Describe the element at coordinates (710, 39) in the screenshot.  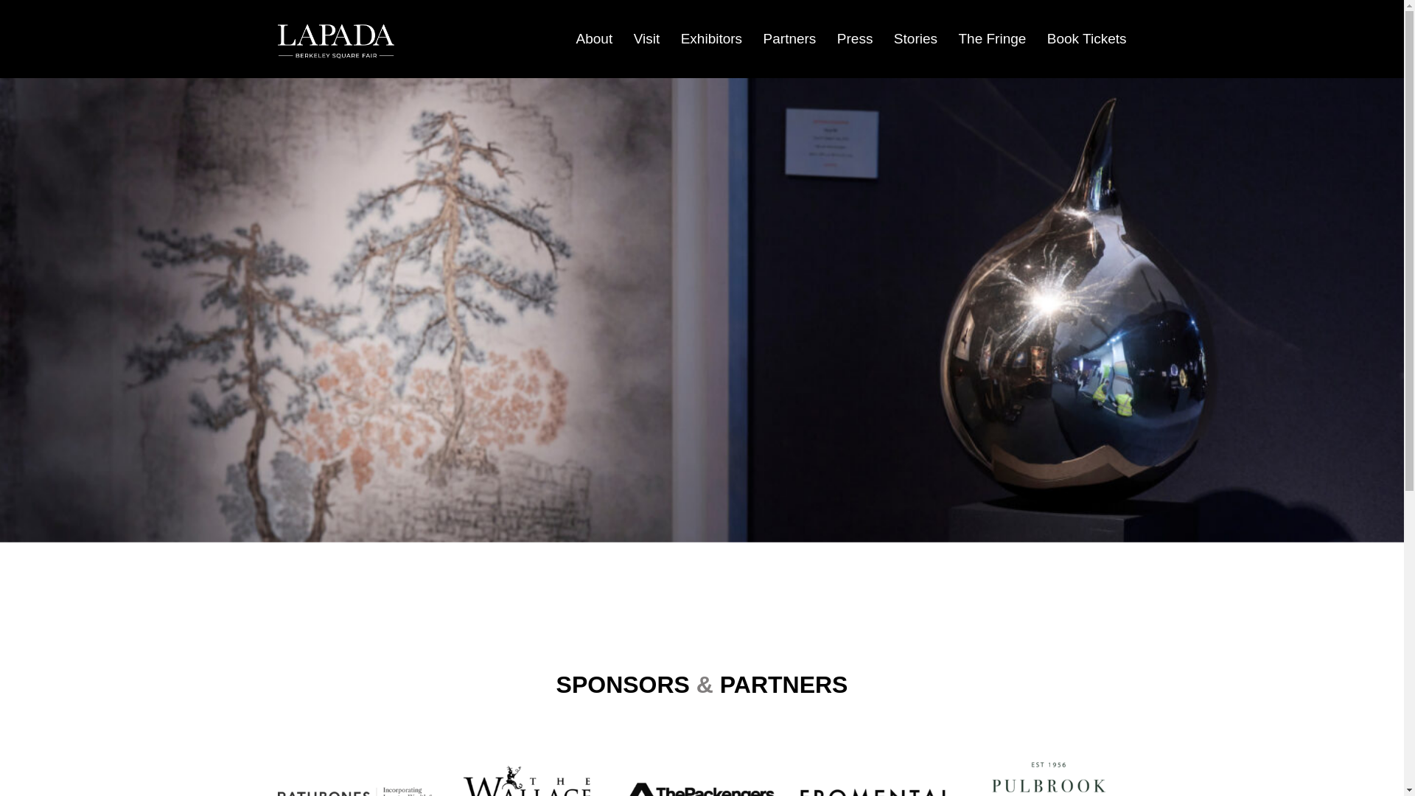
I see `Exhibitors` at that location.